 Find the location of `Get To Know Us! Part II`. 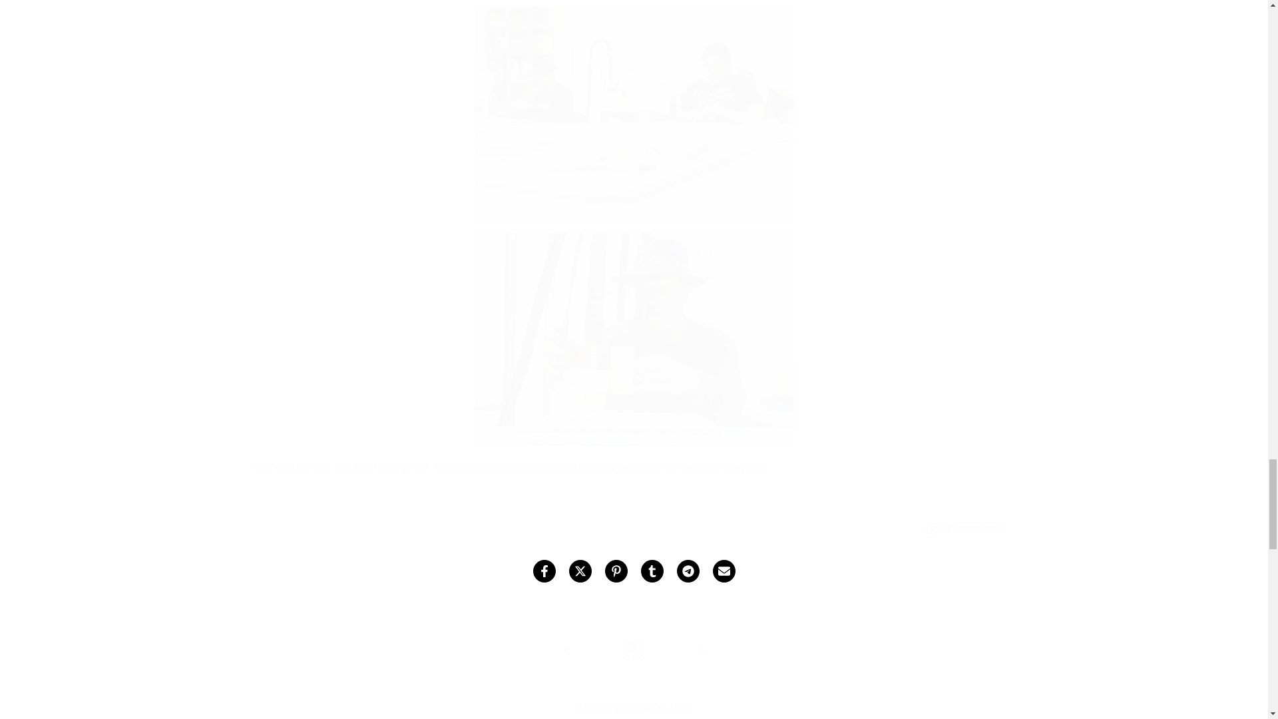

Get To Know Us! Part II is located at coordinates (700, 651).